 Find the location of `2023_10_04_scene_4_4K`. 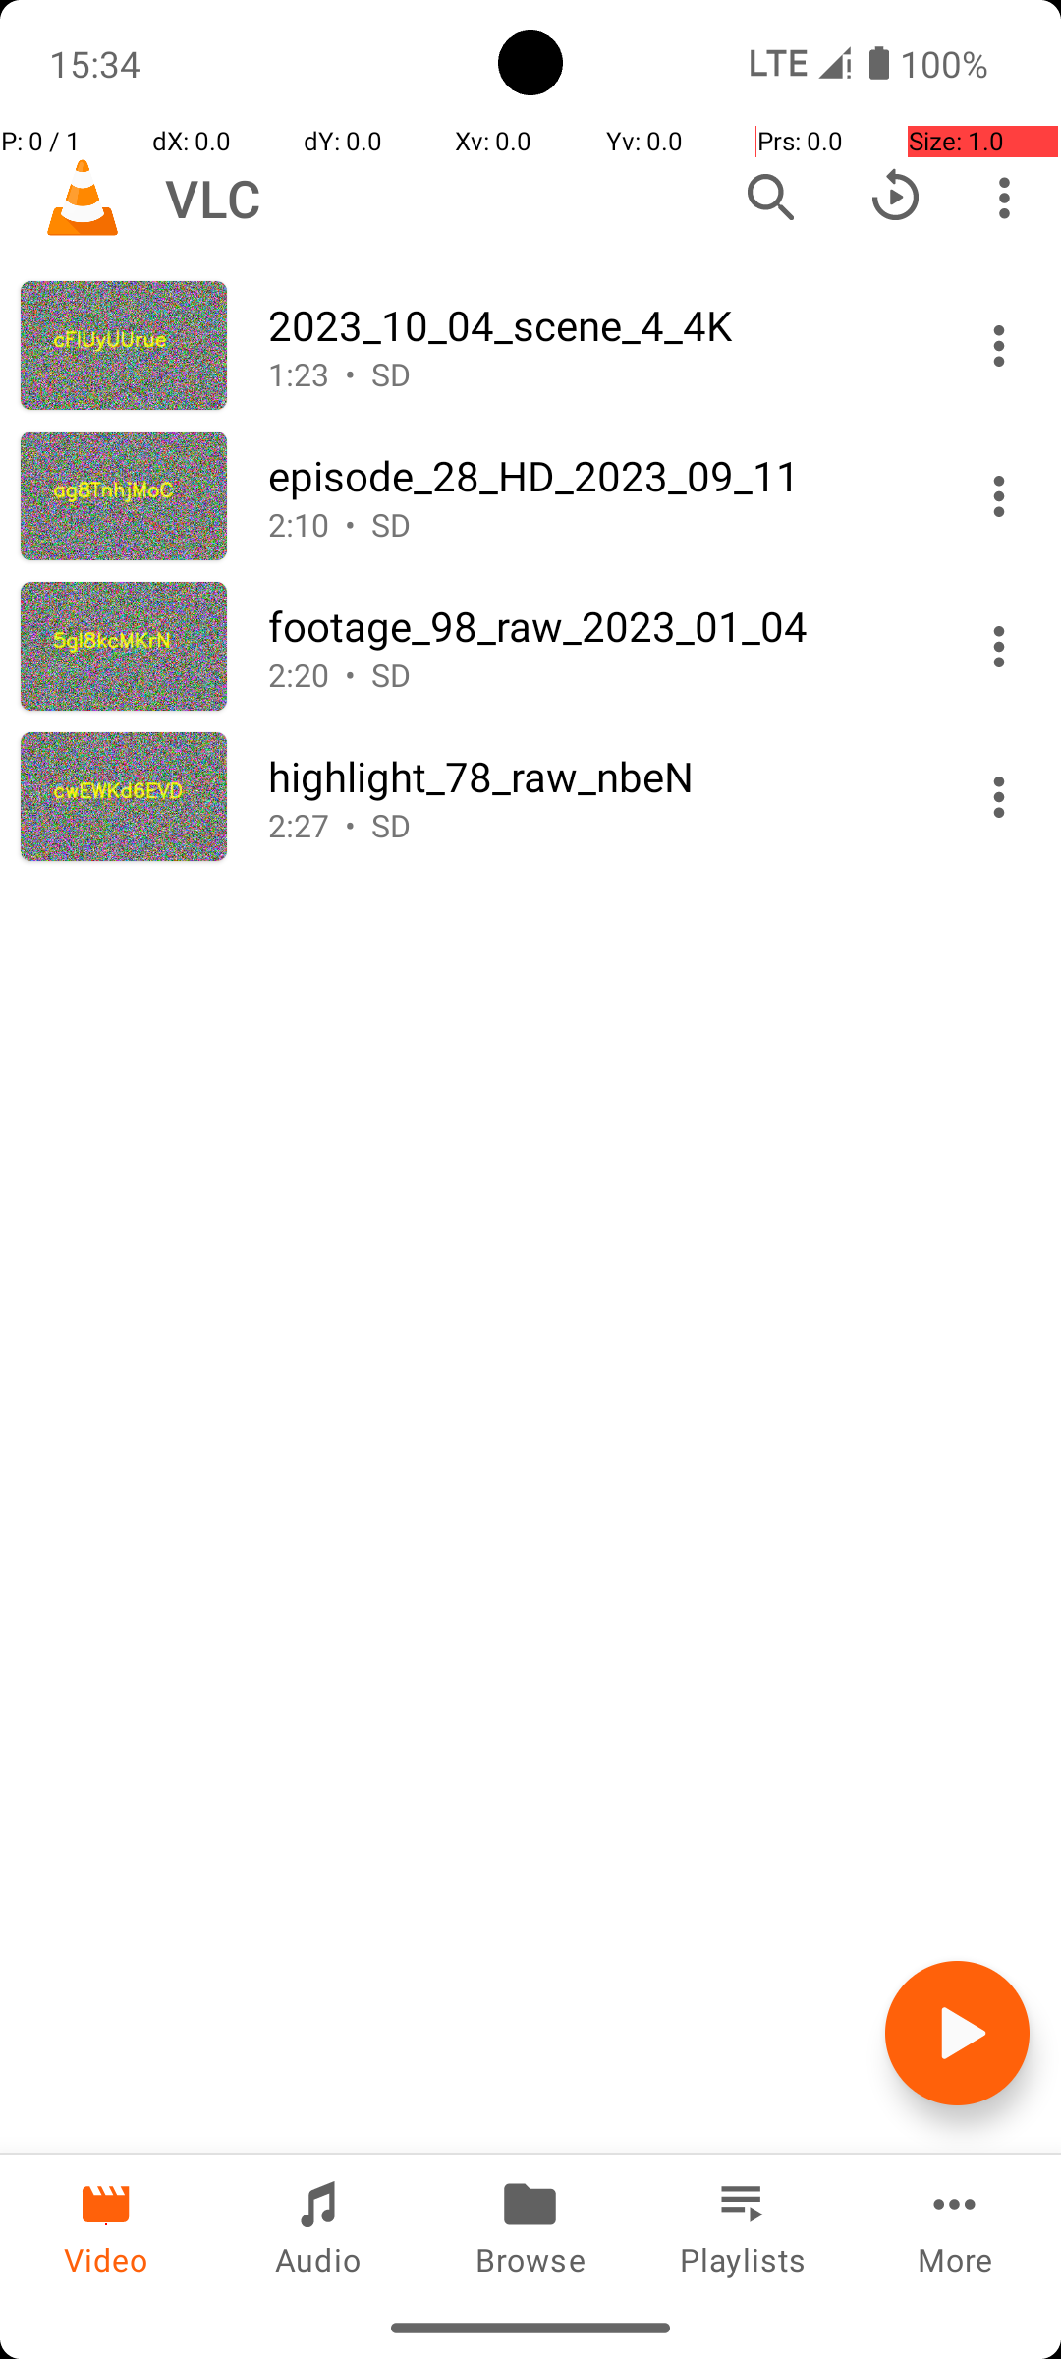

2023_10_04_scene_4_4K is located at coordinates (597, 324).